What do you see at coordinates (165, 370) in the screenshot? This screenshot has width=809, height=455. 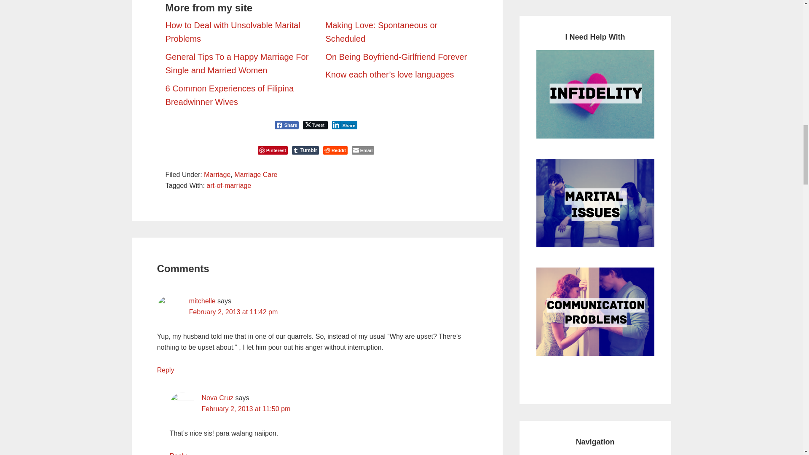 I see `Reply` at bounding box center [165, 370].